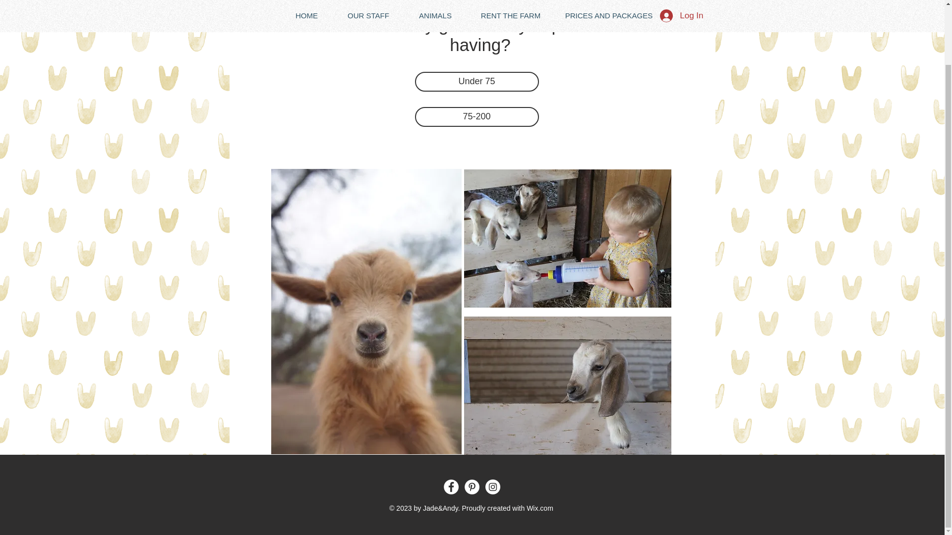 Image resolution: width=952 pixels, height=535 pixels. What do you see at coordinates (476, 81) in the screenshot?
I see `Under 75` at bounding box center [476, 81].